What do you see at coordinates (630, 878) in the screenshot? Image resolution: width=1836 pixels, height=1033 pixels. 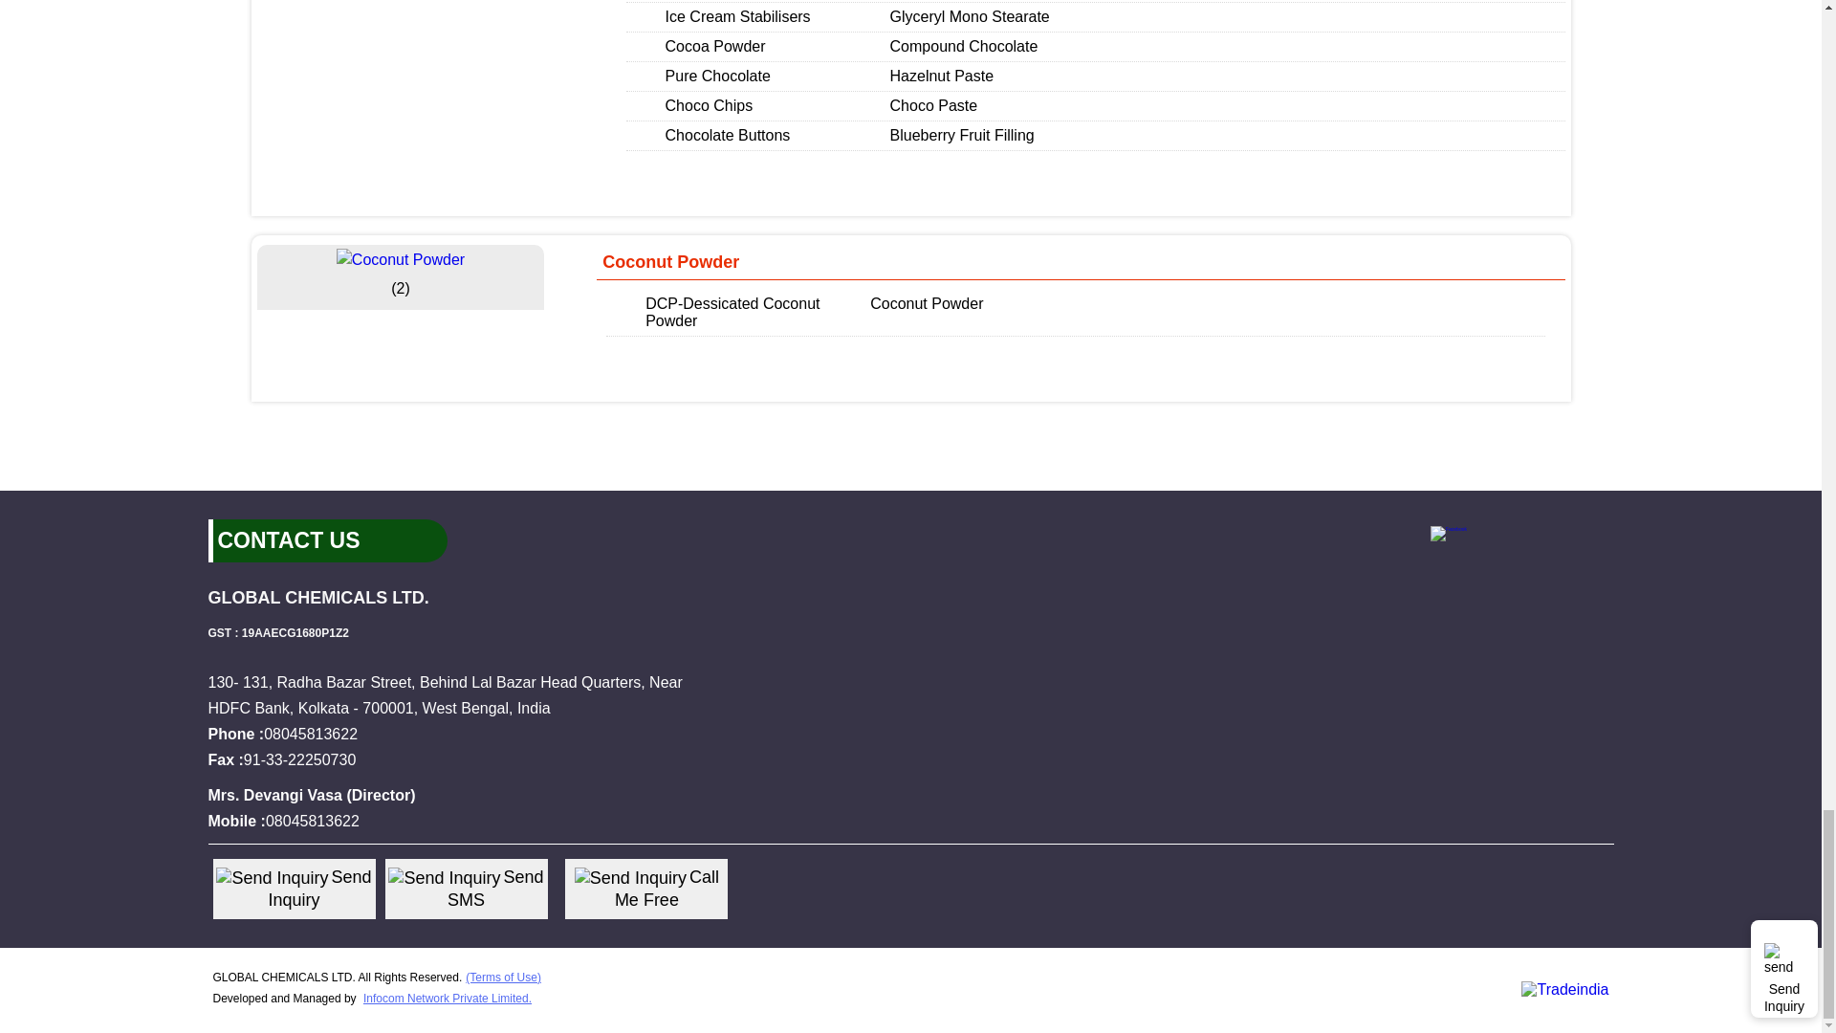 I see `Send Inquiry` at bounding box center [630, 878].